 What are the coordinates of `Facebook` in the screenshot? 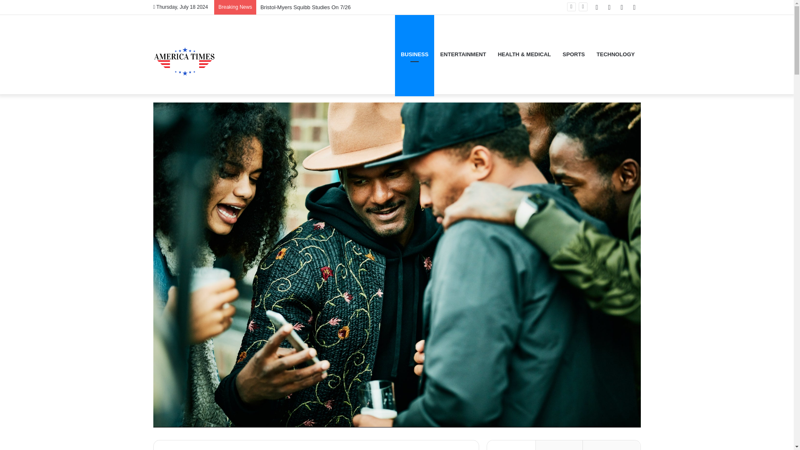 It's located at (597, 7).